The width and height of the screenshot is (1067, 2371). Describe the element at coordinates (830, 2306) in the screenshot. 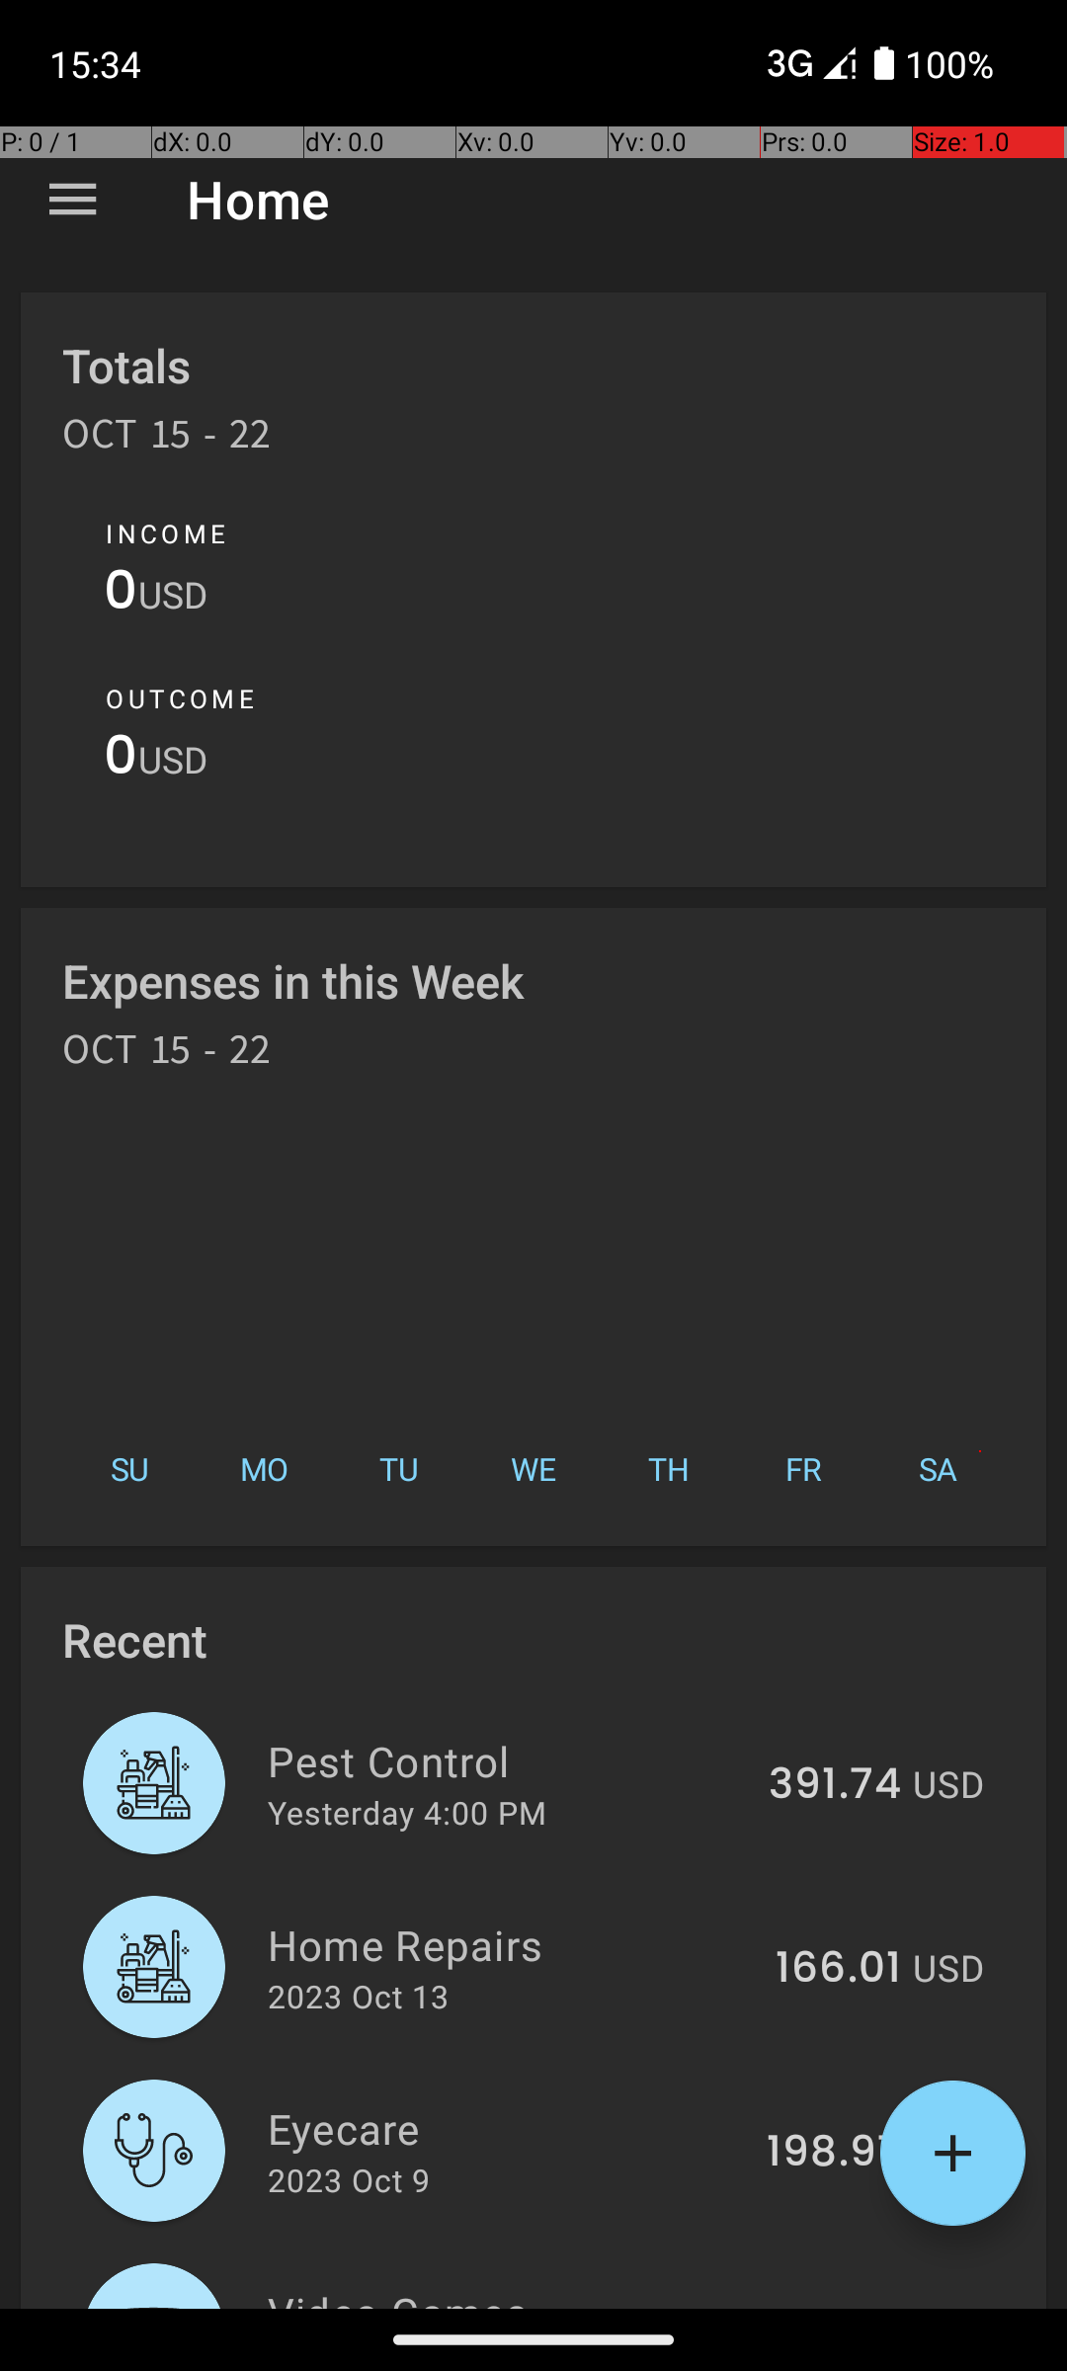

I see `206.76` at that location.